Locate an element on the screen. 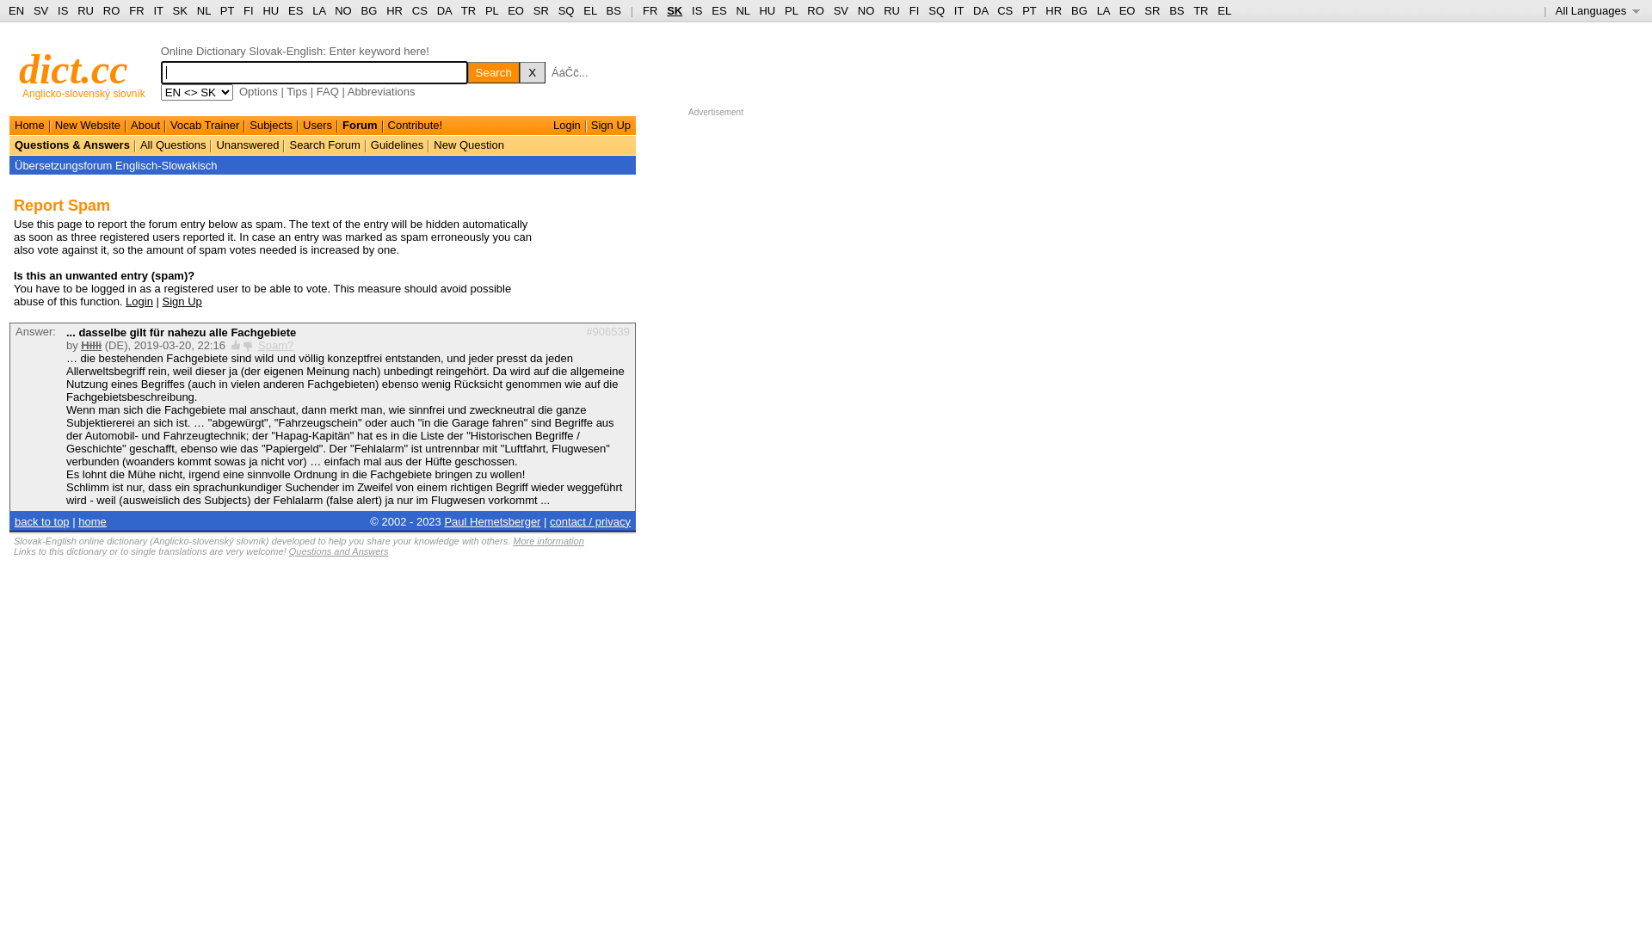 The image size is (1652, 929). EN is located at coordinates (16, 10).